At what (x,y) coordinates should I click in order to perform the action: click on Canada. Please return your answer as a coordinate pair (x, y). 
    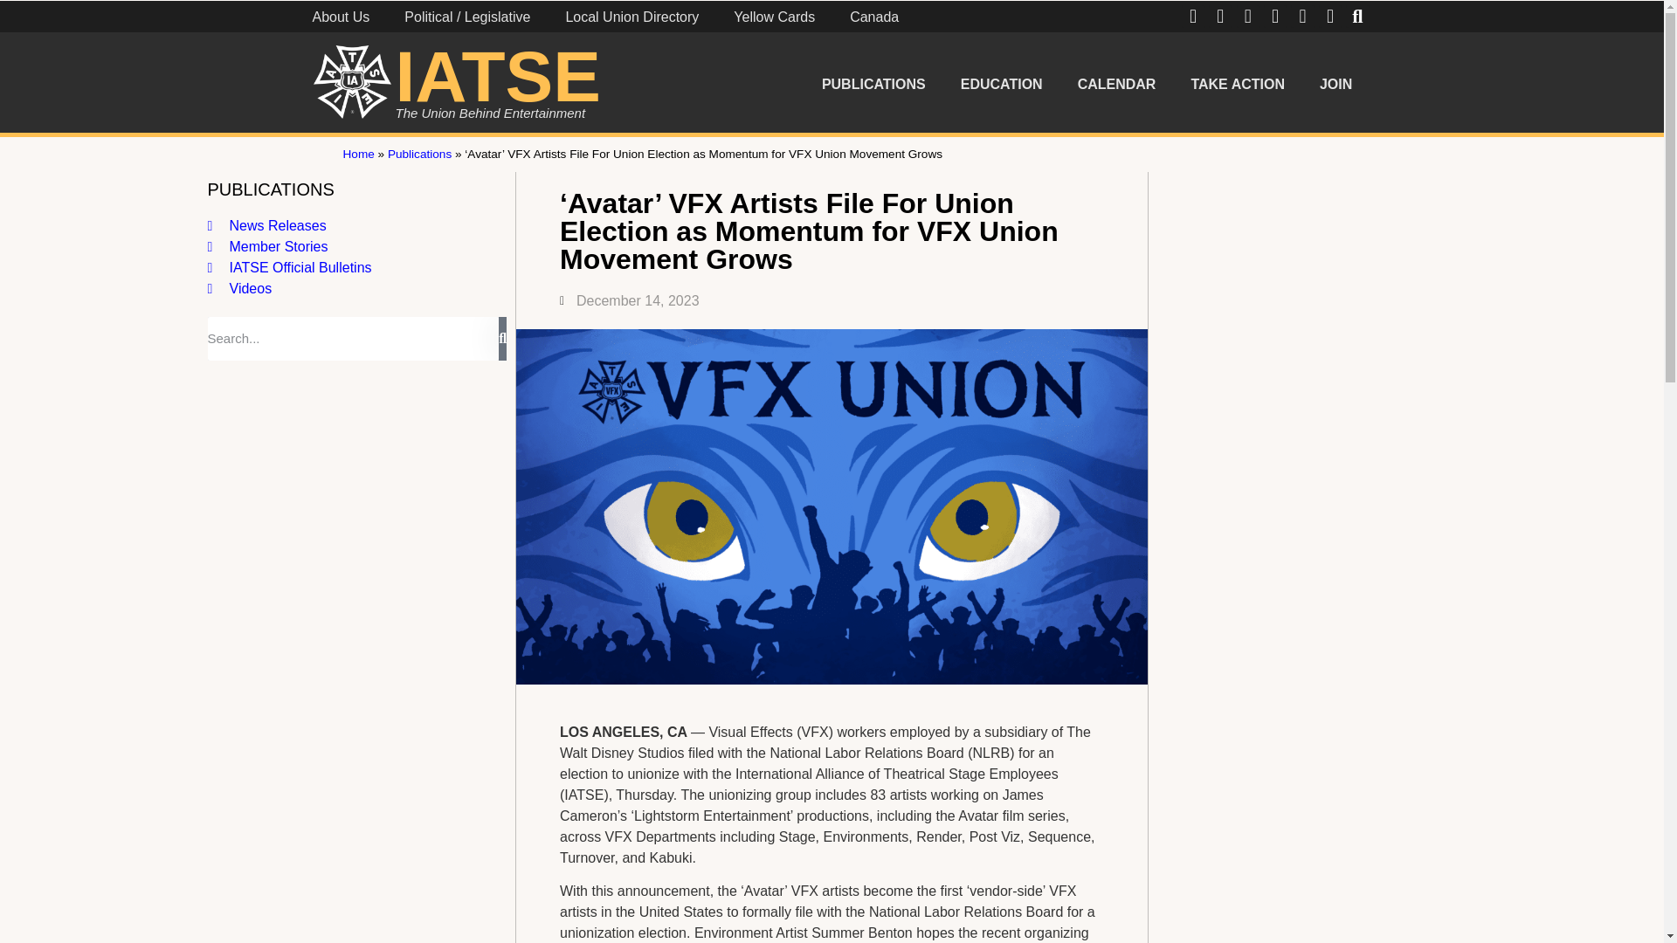
    Looking at the image, I should click on (873, 19).